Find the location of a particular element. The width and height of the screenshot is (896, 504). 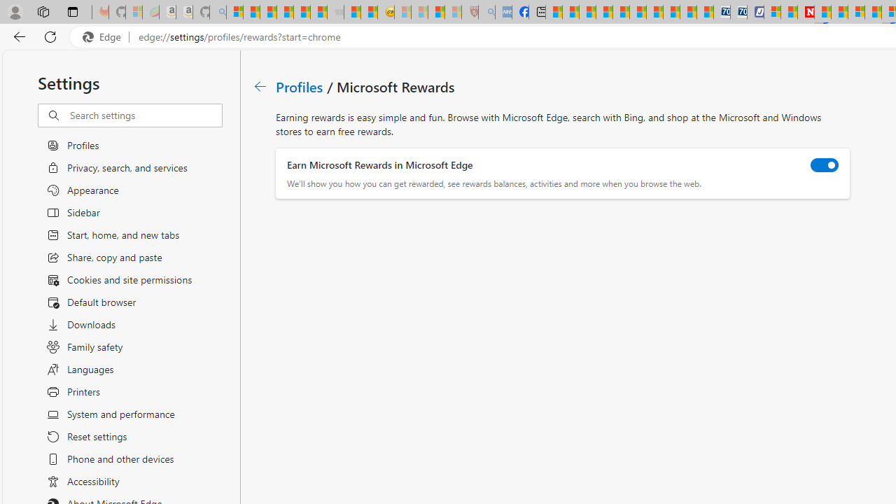

Profiles is located at coordinates (300, 86).